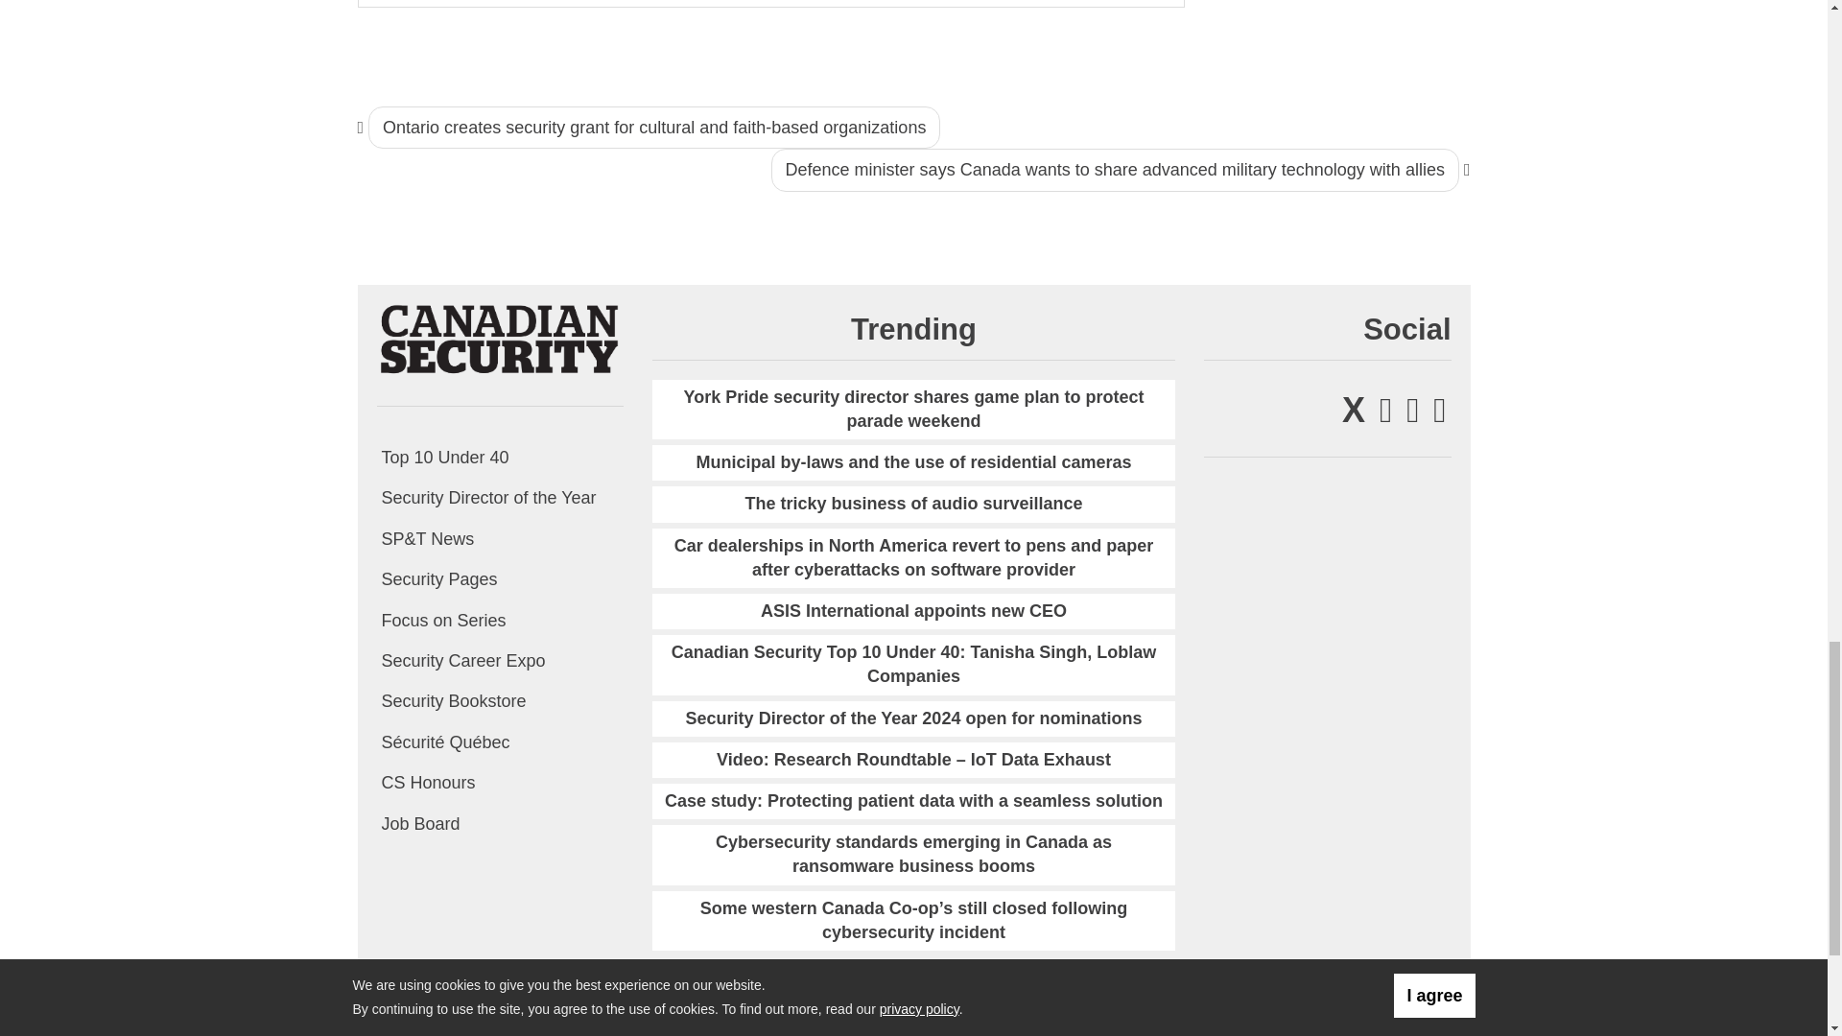 This screenshot has height=1036, width=1842. Describe the element at coordinates (1342, 33) in the screenshot. I see `3rd party ad content` at that location.